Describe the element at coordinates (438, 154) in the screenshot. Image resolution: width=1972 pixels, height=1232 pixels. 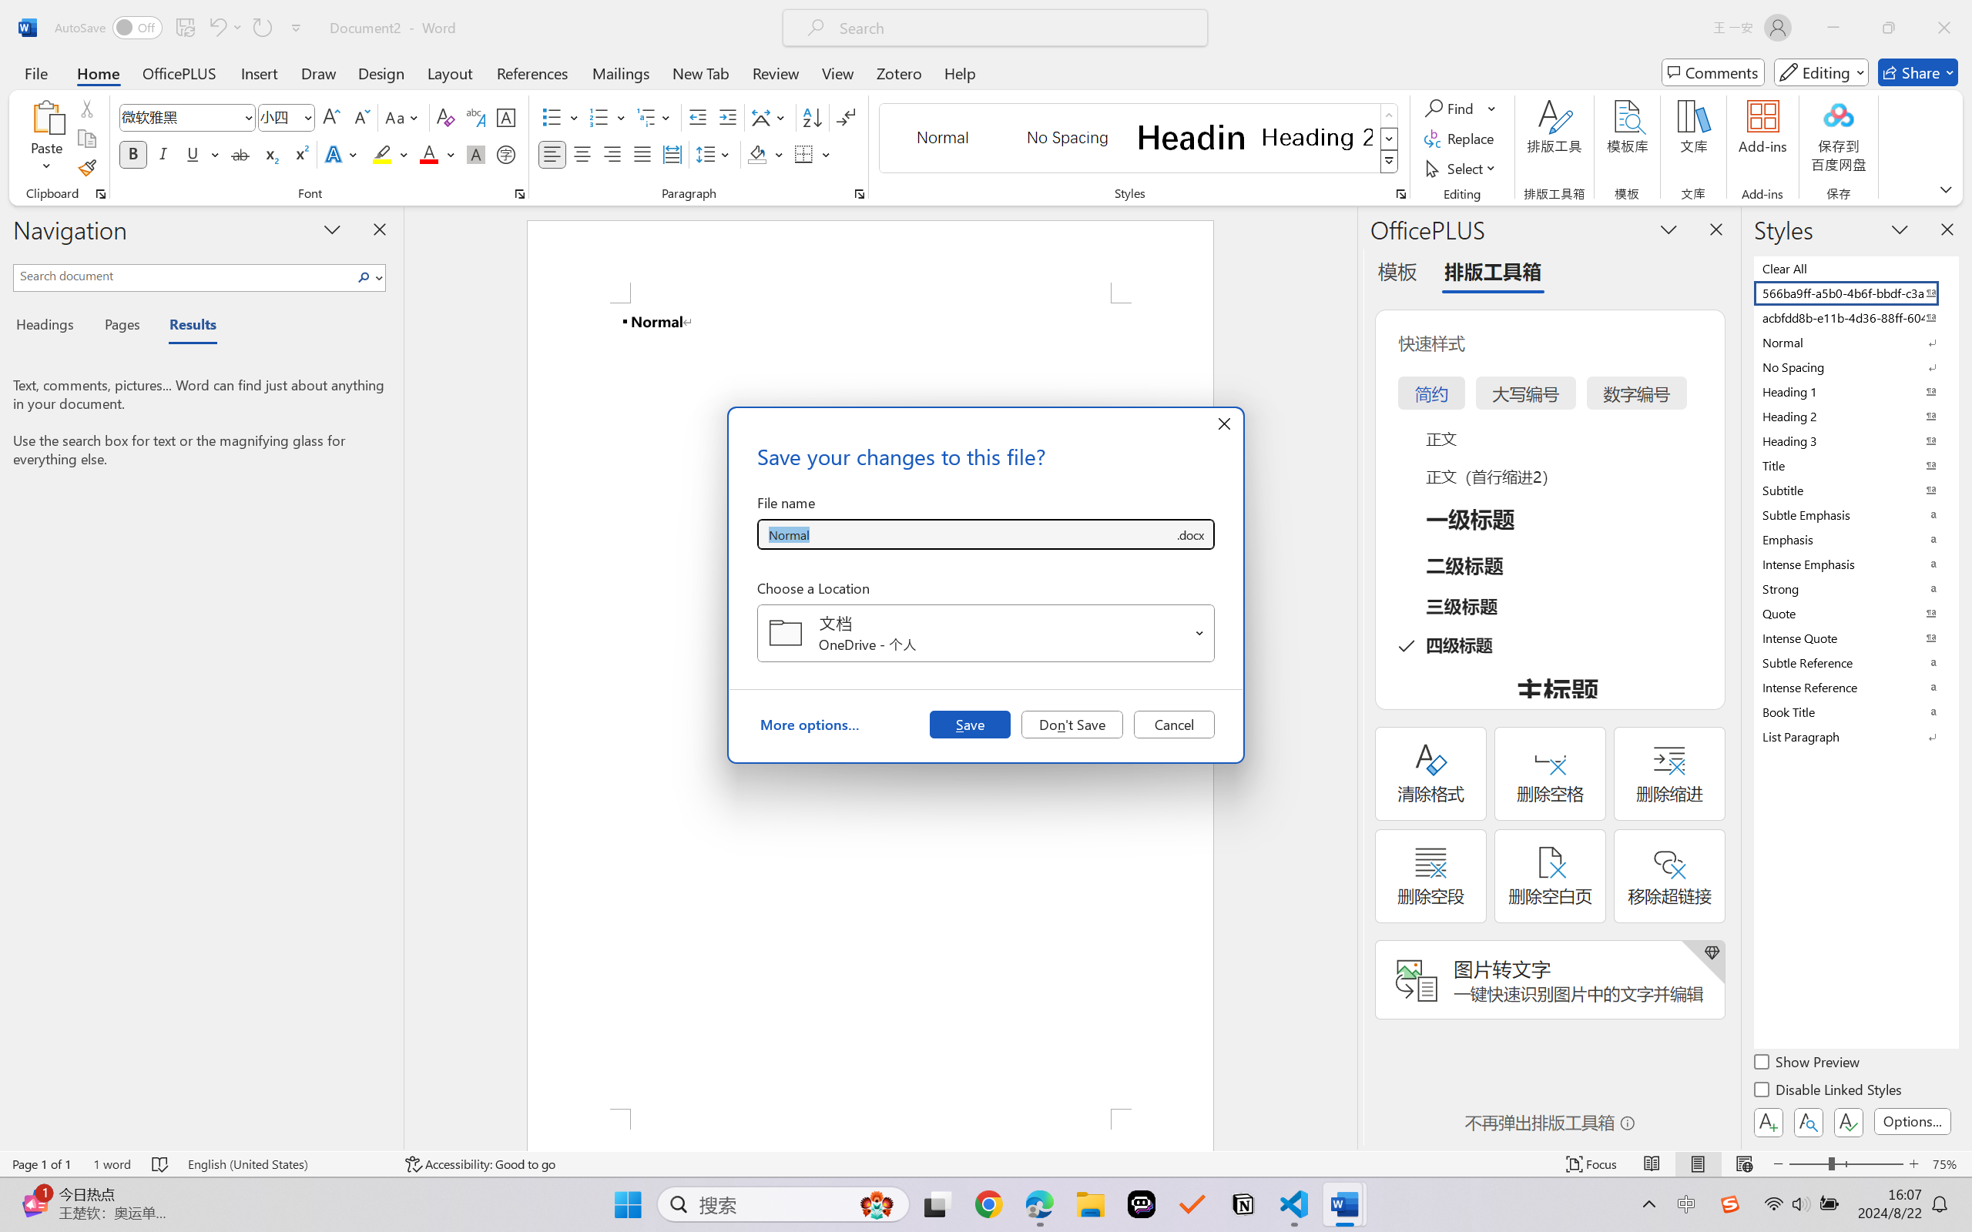
I see `Font Color` at that location.